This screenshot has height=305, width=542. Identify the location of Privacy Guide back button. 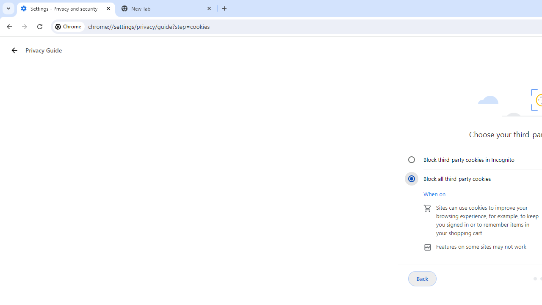
(14, 50).